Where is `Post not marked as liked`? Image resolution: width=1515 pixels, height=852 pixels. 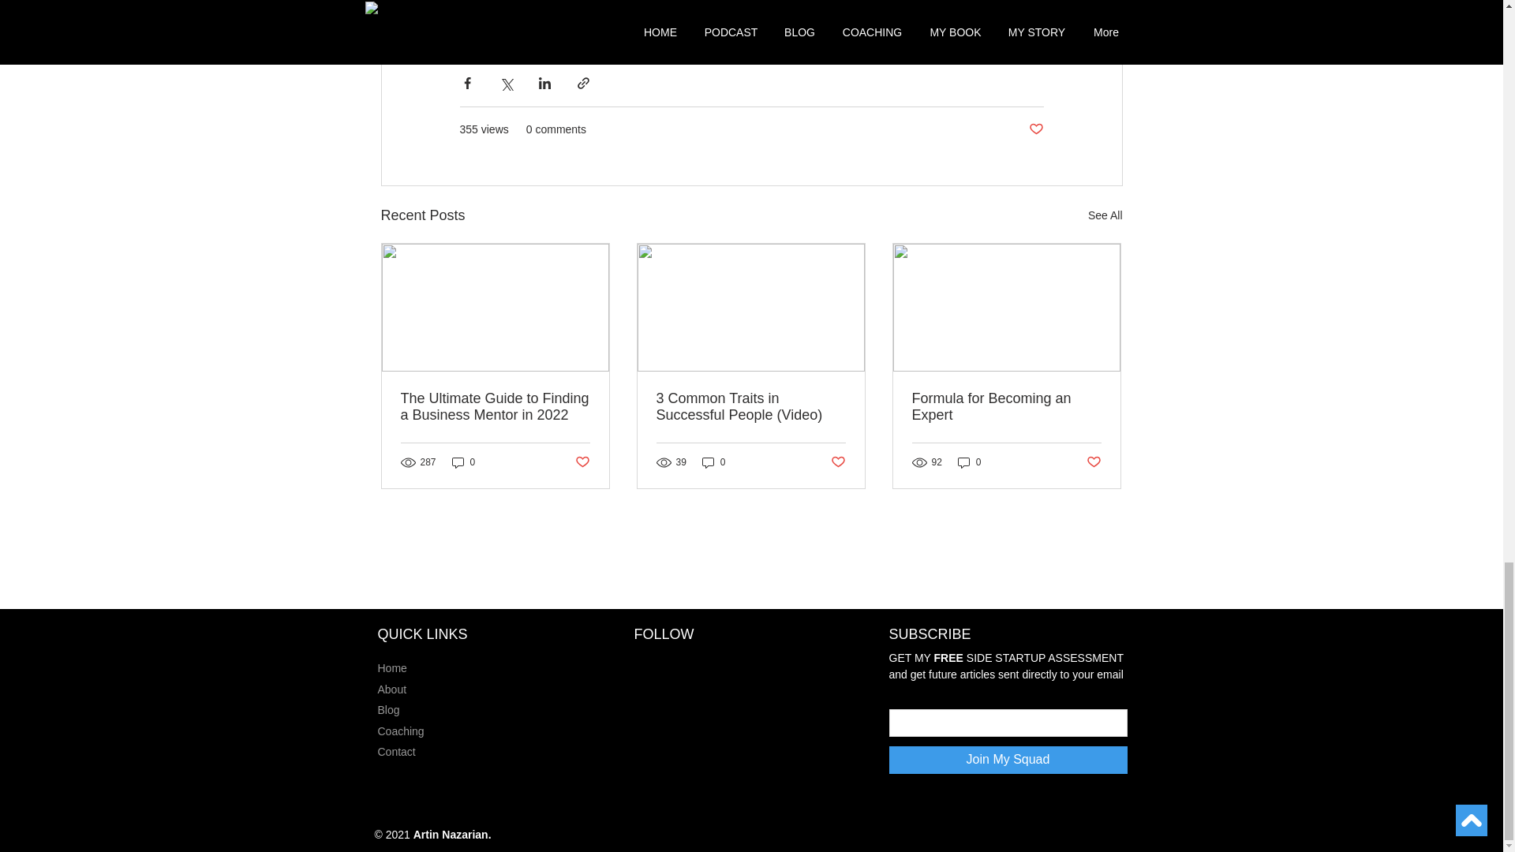 Post not marked as liked is located at coordinates (1035, 129).